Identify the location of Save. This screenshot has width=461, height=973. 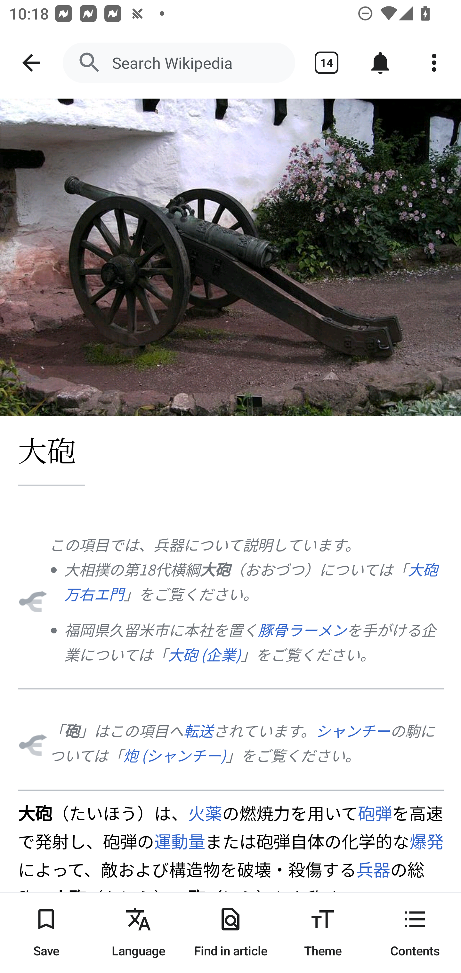
(46, 933).